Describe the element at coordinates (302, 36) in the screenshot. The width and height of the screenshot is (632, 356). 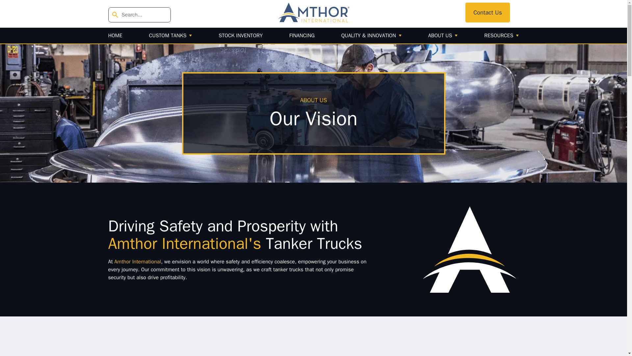
I see `FINANCING` at that location.